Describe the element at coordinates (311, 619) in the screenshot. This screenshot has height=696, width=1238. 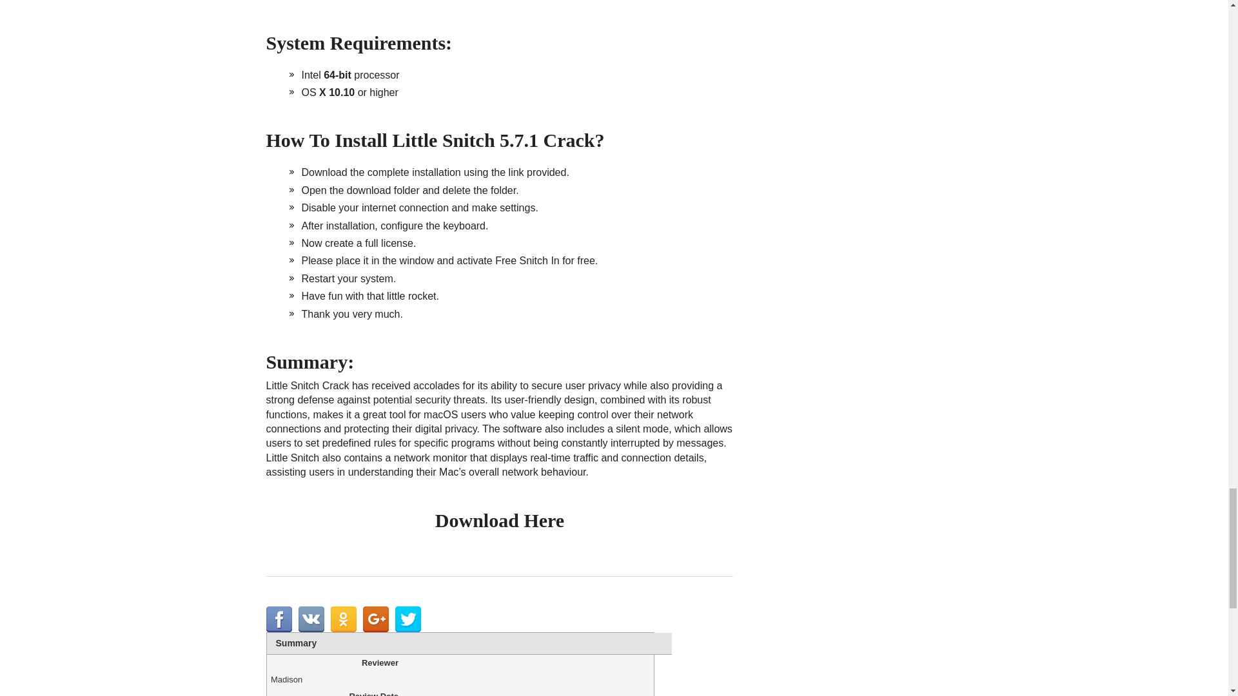
I see `Share in VK` at that location.